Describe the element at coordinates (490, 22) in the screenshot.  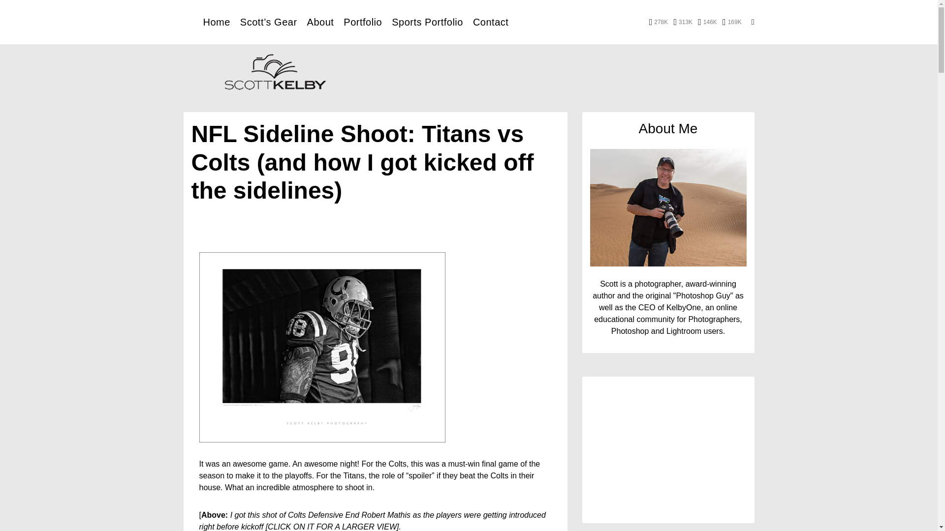
I see `Contact` at that location.